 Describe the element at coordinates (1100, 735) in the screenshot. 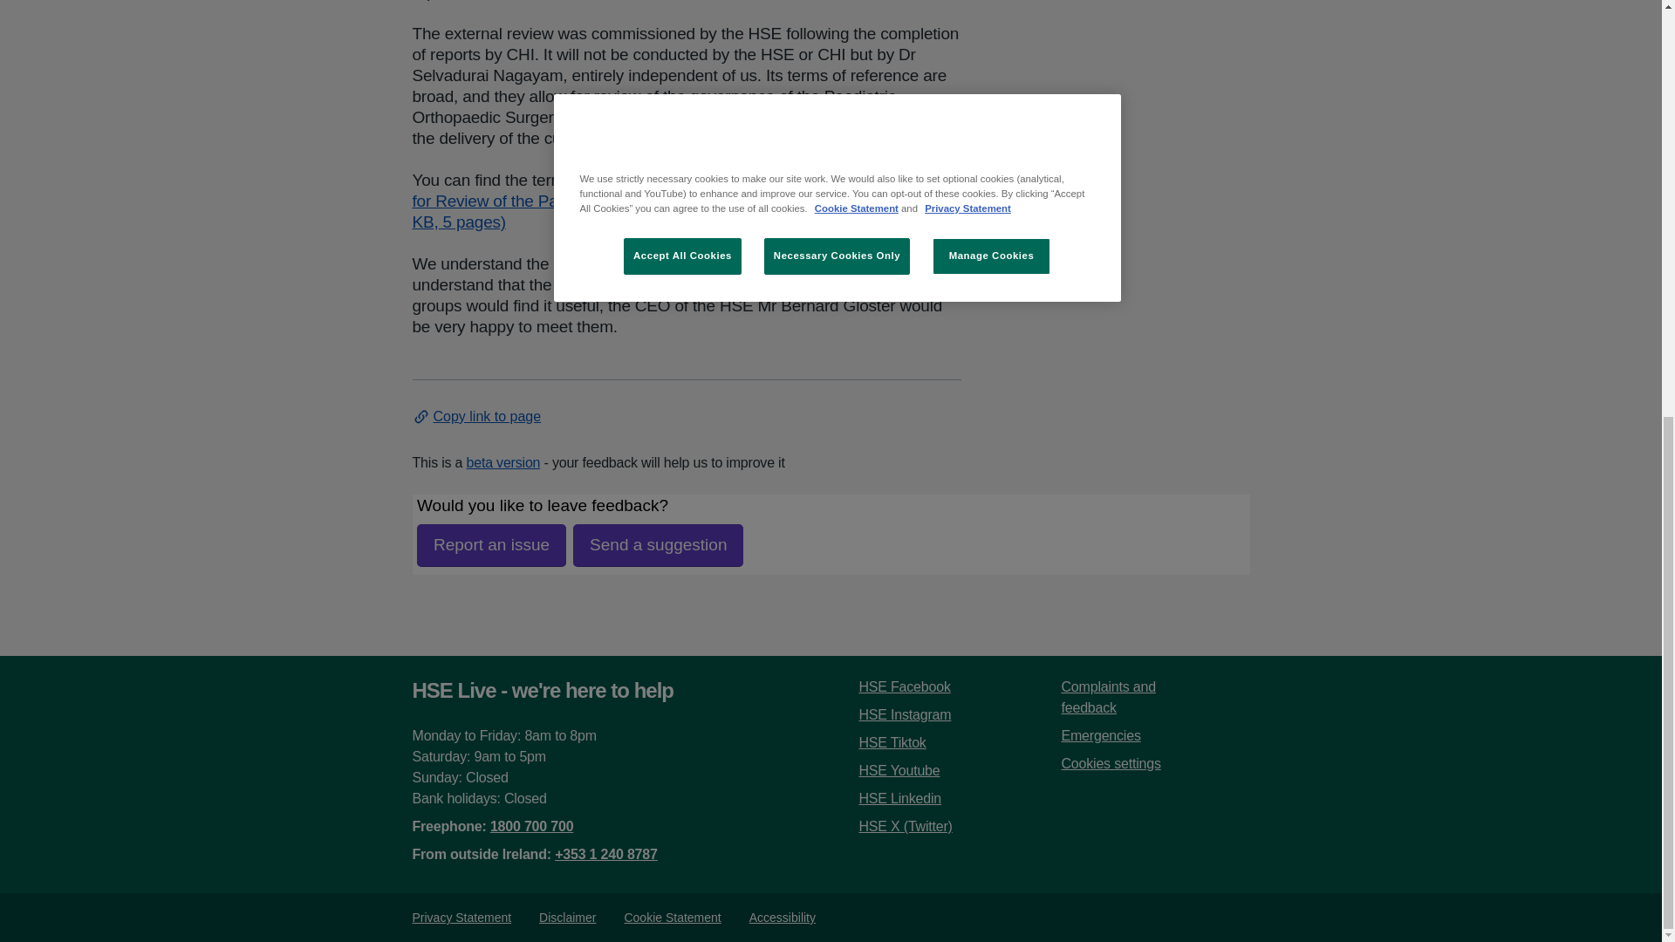

I see `Emergencies` at that location.